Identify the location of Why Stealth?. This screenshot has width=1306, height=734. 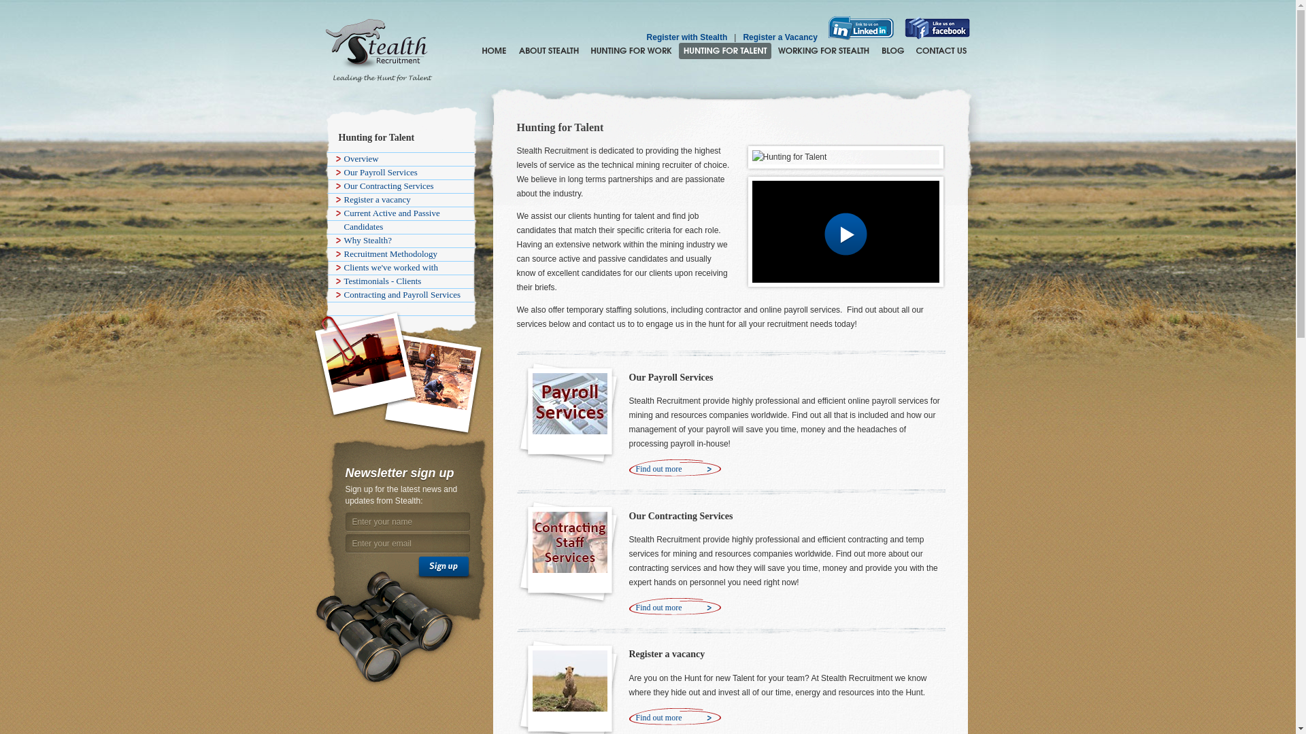
(397, 241).